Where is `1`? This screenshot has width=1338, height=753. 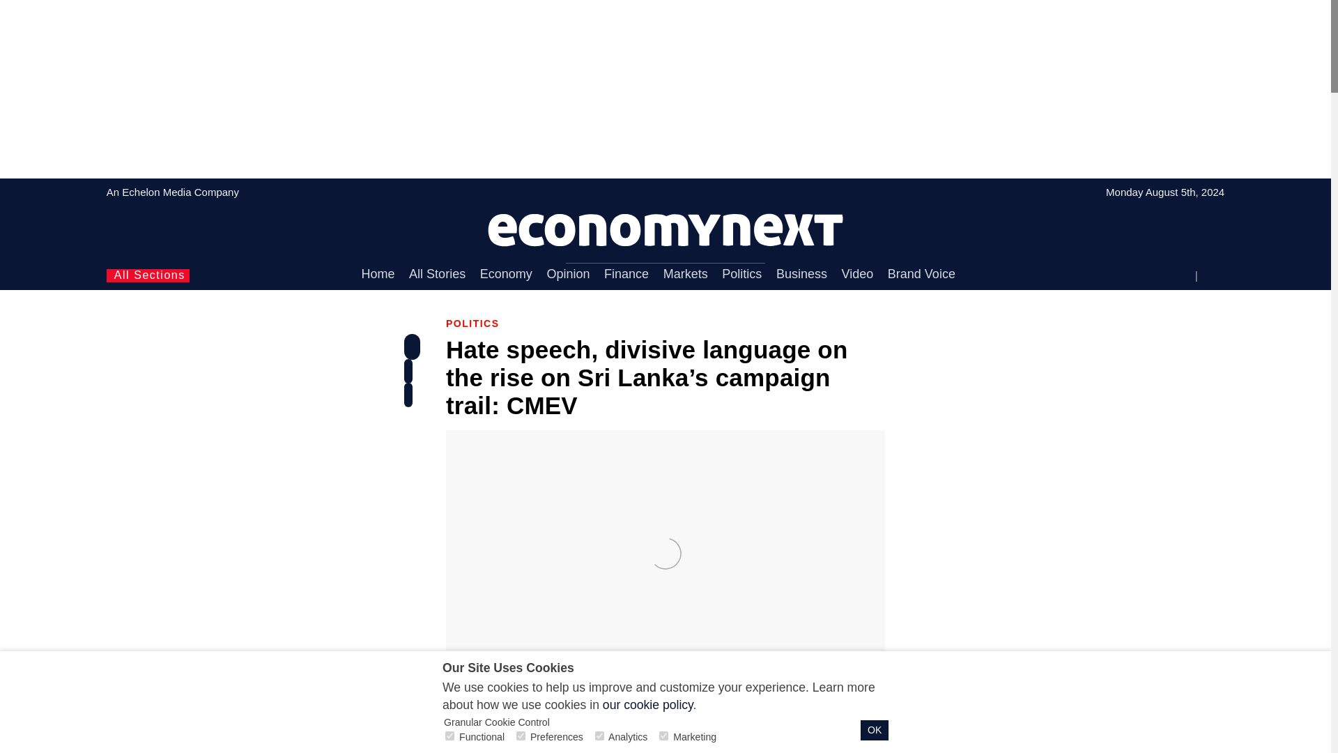
1 is located at coordinates (521, 735).